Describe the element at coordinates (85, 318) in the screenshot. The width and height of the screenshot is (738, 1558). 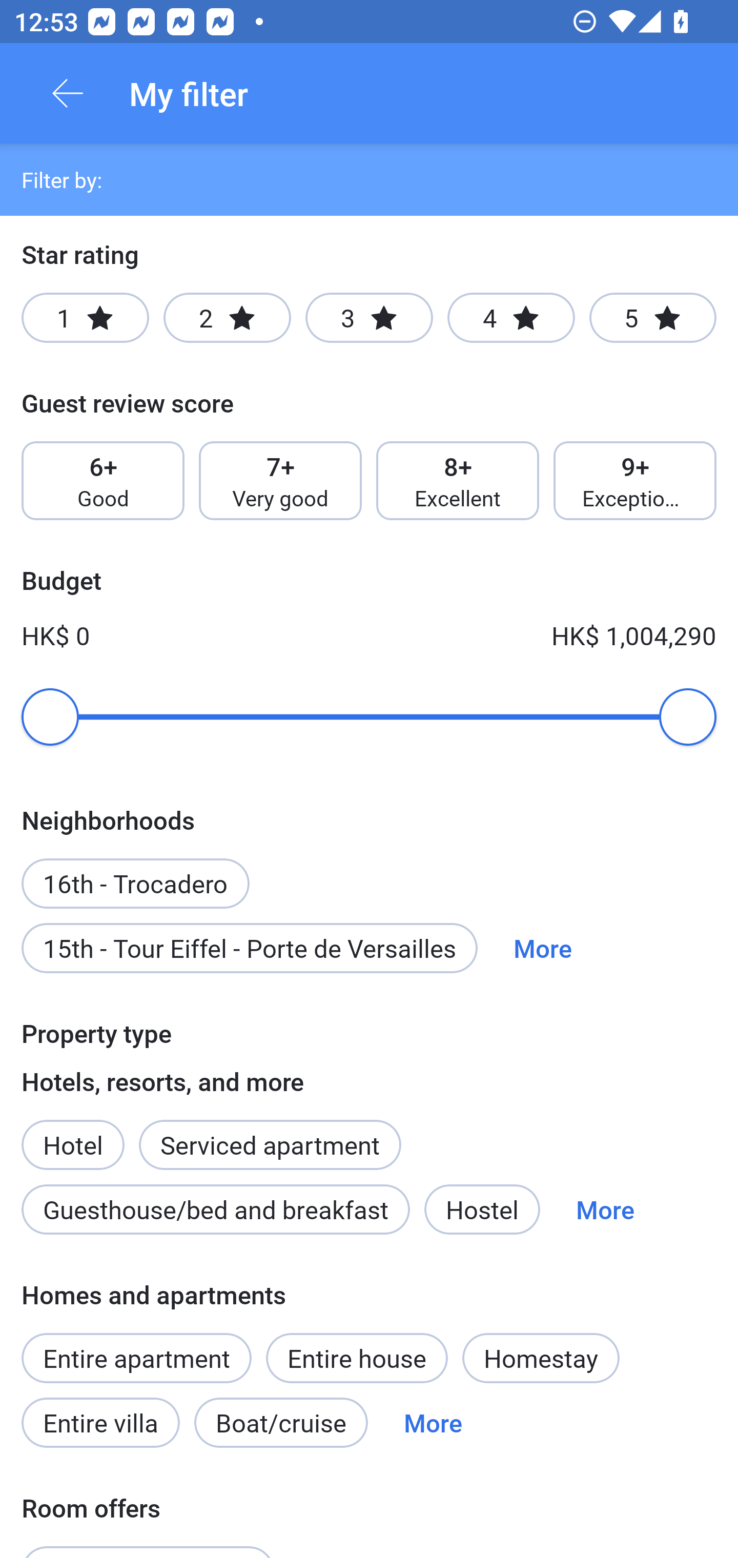
I see `1` at that location.